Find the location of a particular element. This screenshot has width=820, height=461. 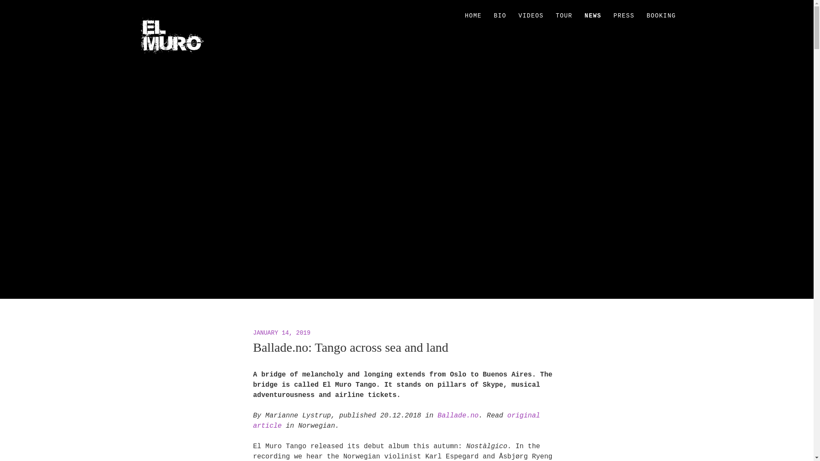

JANUARY 14, 2019 is located at coordinates (281, 333).